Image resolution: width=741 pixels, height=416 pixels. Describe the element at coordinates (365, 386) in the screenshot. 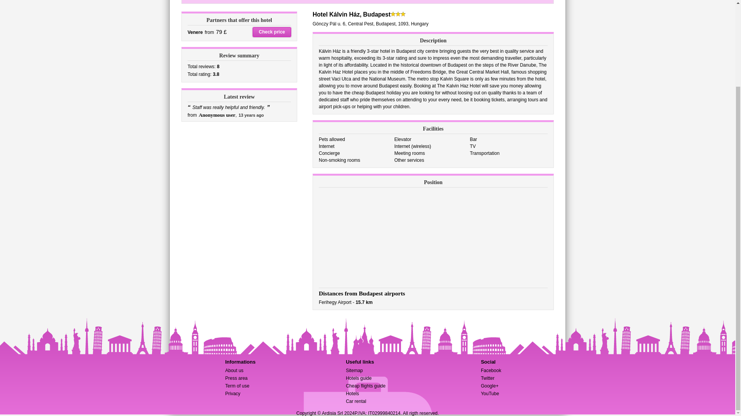

I see `Cheap flights guide` at that location.